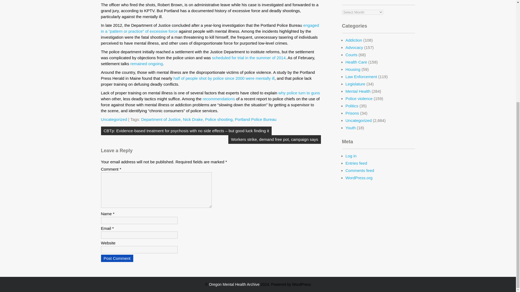 The height and width of the screenshot is (292, 520). Describe the element at coordinates (353, 69) in the screenshot. I see `Housing` at that location.